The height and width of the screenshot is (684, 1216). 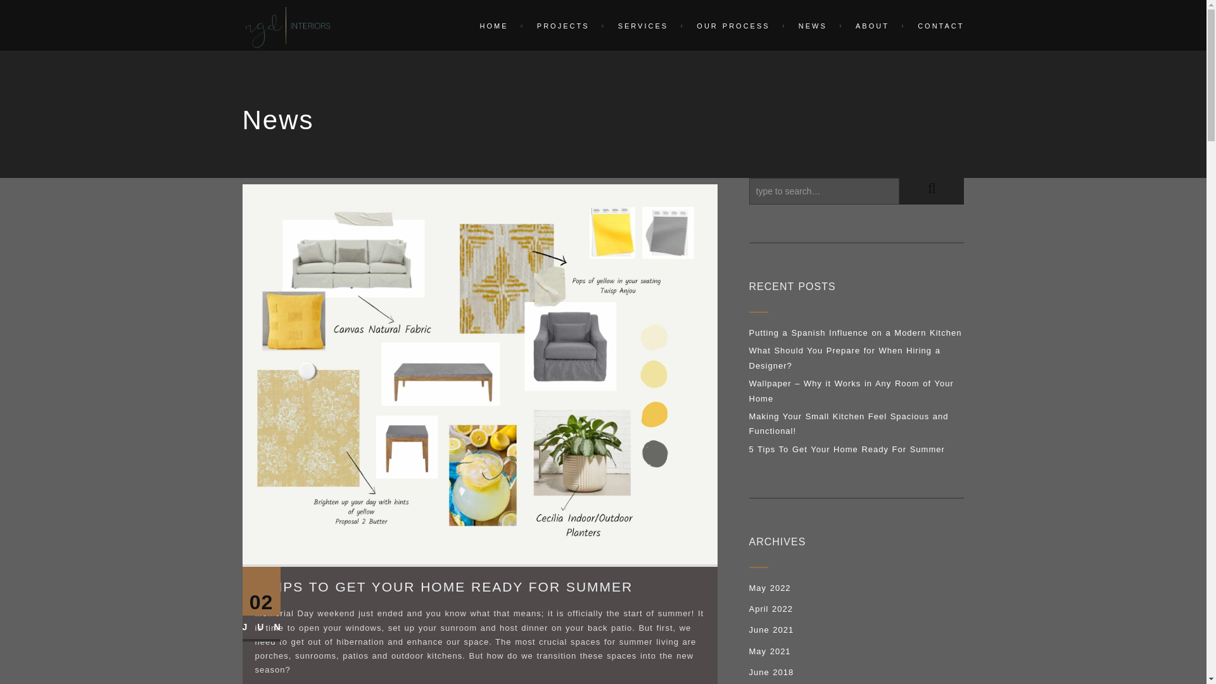 I want to click on PROJECTS, so click(x=565, y=25).